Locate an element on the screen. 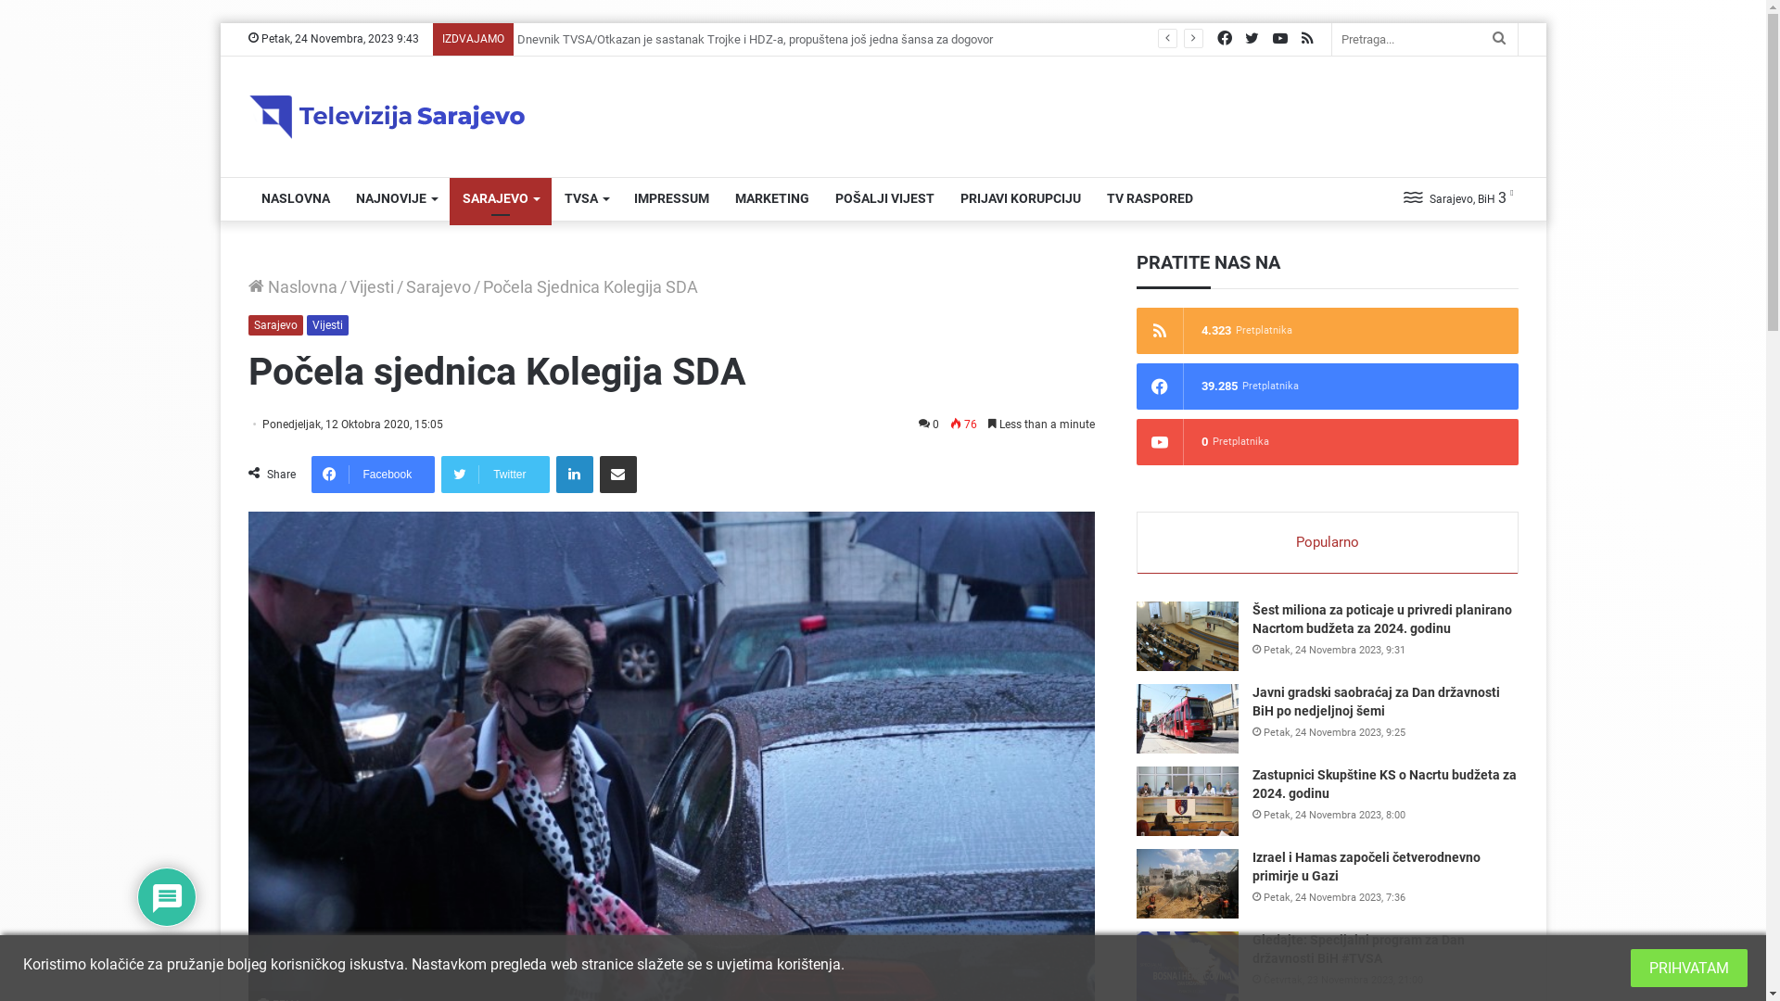 The width and height of the screenshot is (1780, 1001). Vijesti is located at coordinates (326, 325).